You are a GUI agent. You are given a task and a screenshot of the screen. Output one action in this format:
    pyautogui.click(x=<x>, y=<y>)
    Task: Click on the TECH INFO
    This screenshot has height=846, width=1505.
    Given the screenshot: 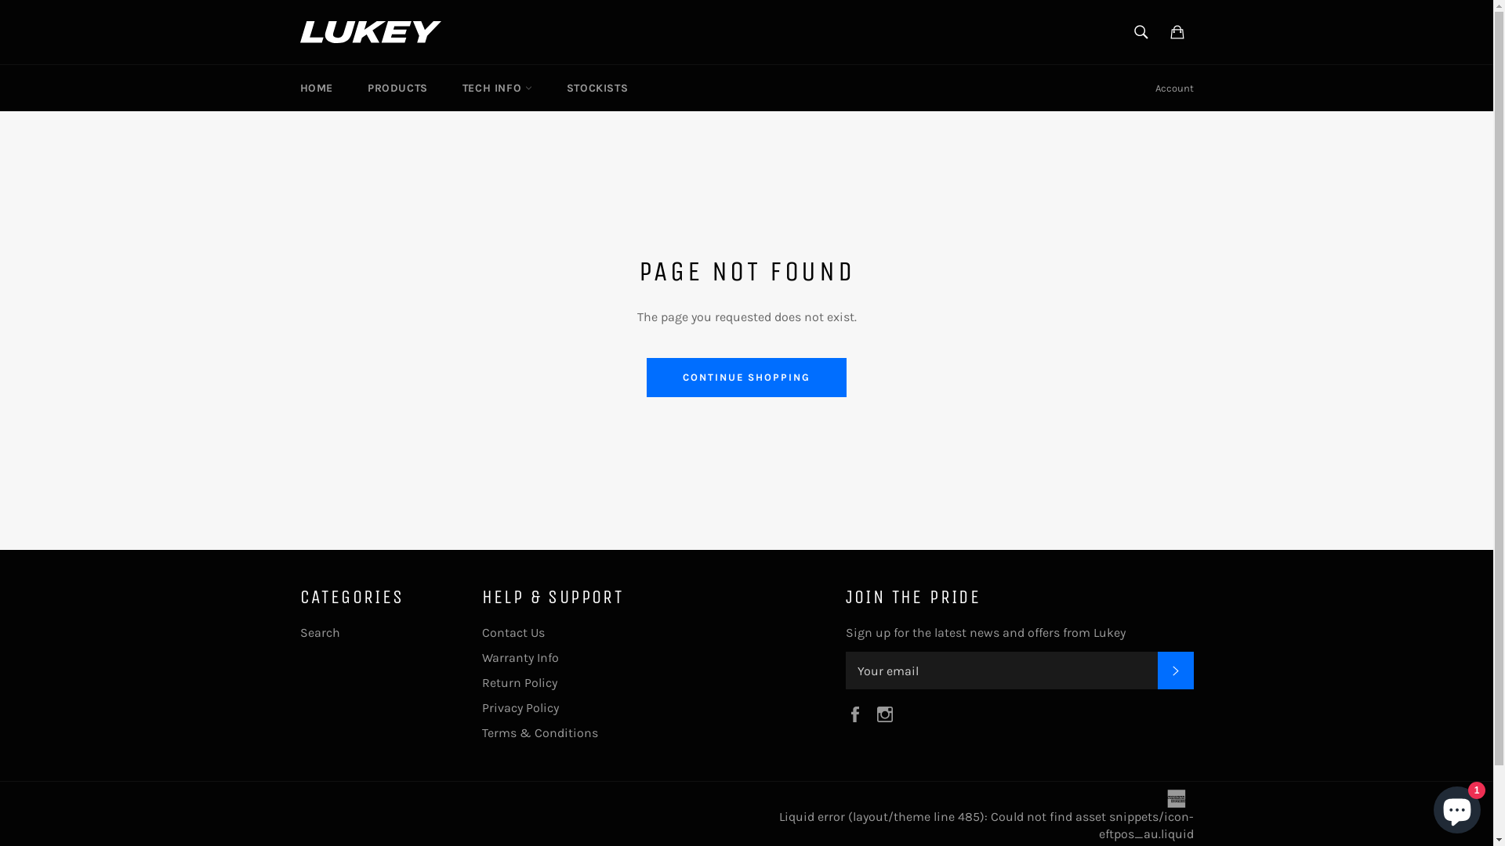 What is the action you would take?
    pyautogui.click(x=497, y=88)
    